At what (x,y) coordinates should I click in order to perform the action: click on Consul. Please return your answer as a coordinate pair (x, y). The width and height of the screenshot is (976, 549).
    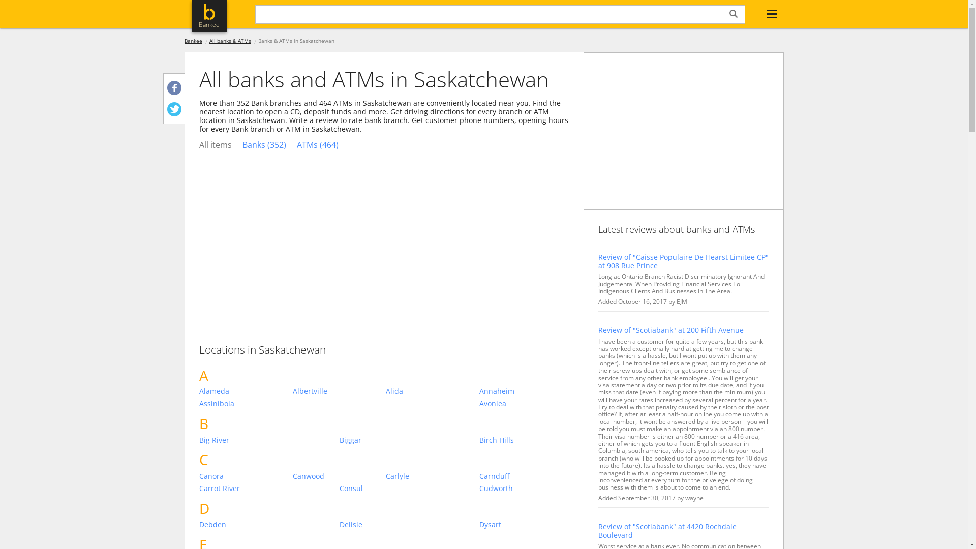
    Looking at the image, I should click on (384, 489).